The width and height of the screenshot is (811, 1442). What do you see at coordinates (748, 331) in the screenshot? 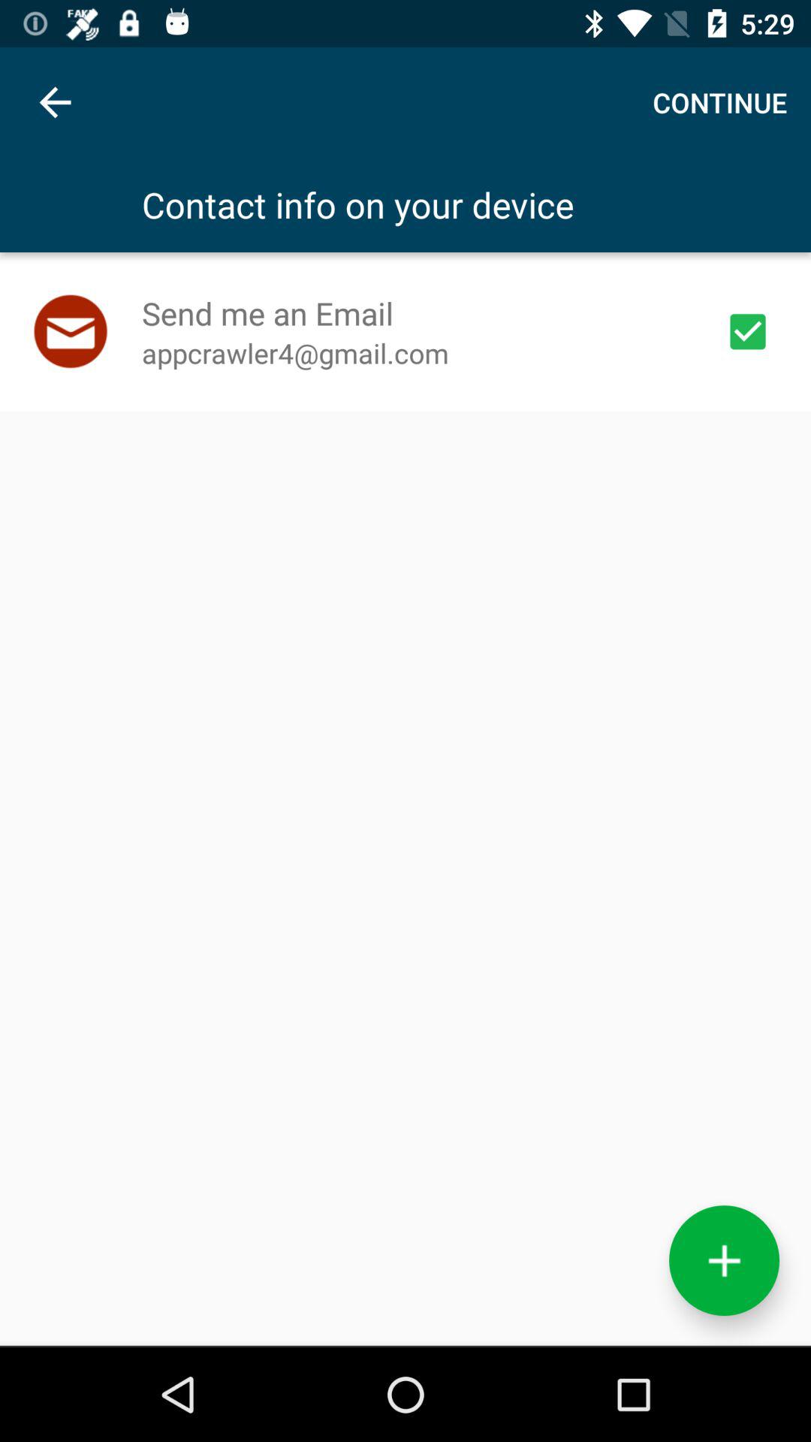
I see `open the icon to the right of send me an item` at bounding box center [748, 331].